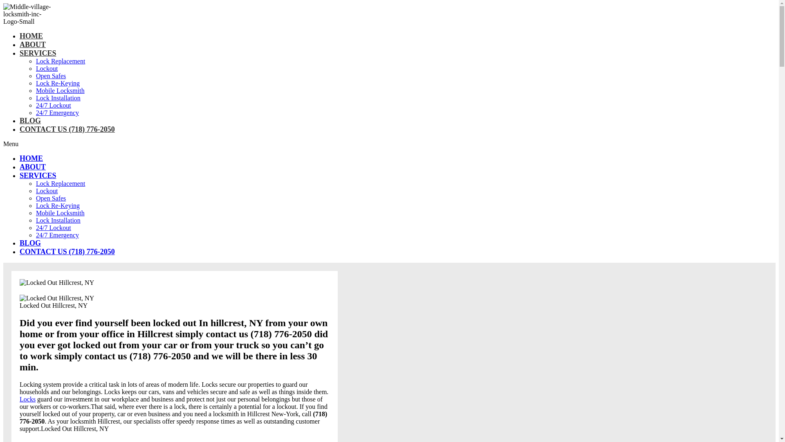  I want to click on Lockout, so click(47, 69).